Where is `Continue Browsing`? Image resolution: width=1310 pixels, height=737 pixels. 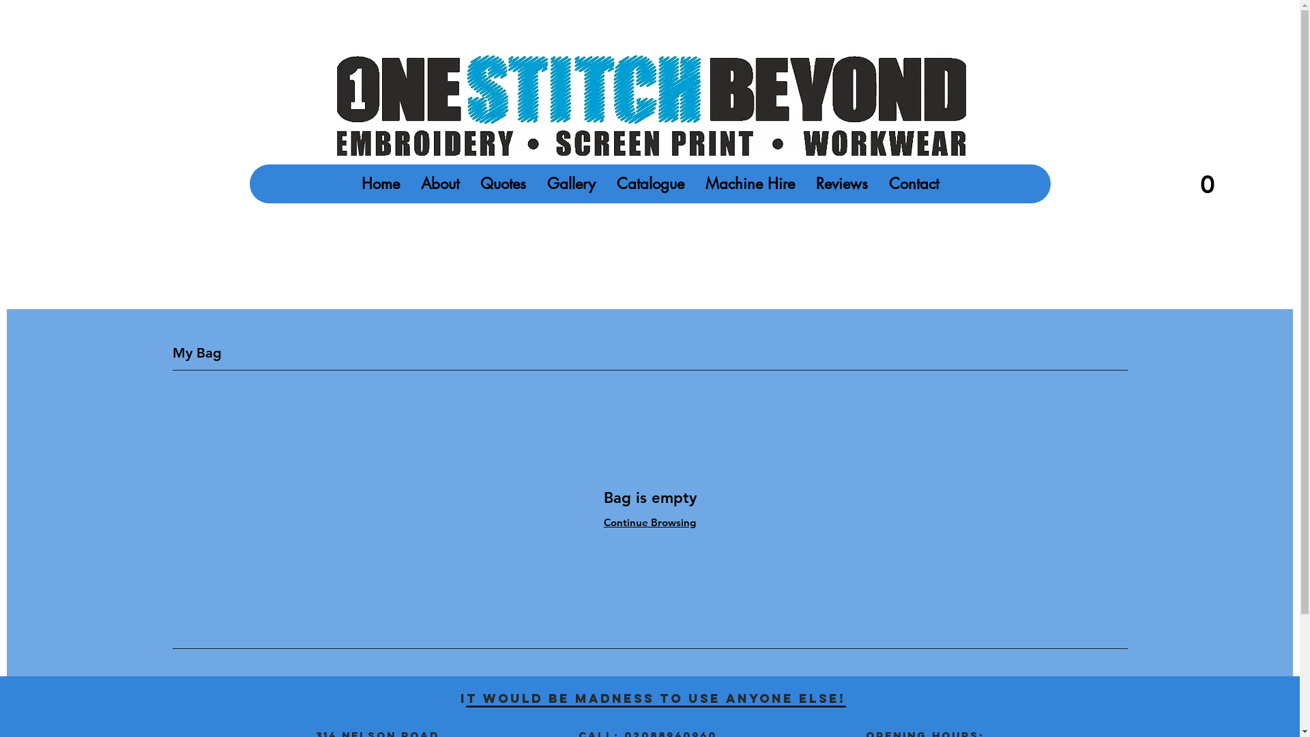
Continue Browsing is located at coordinates (650, 523).